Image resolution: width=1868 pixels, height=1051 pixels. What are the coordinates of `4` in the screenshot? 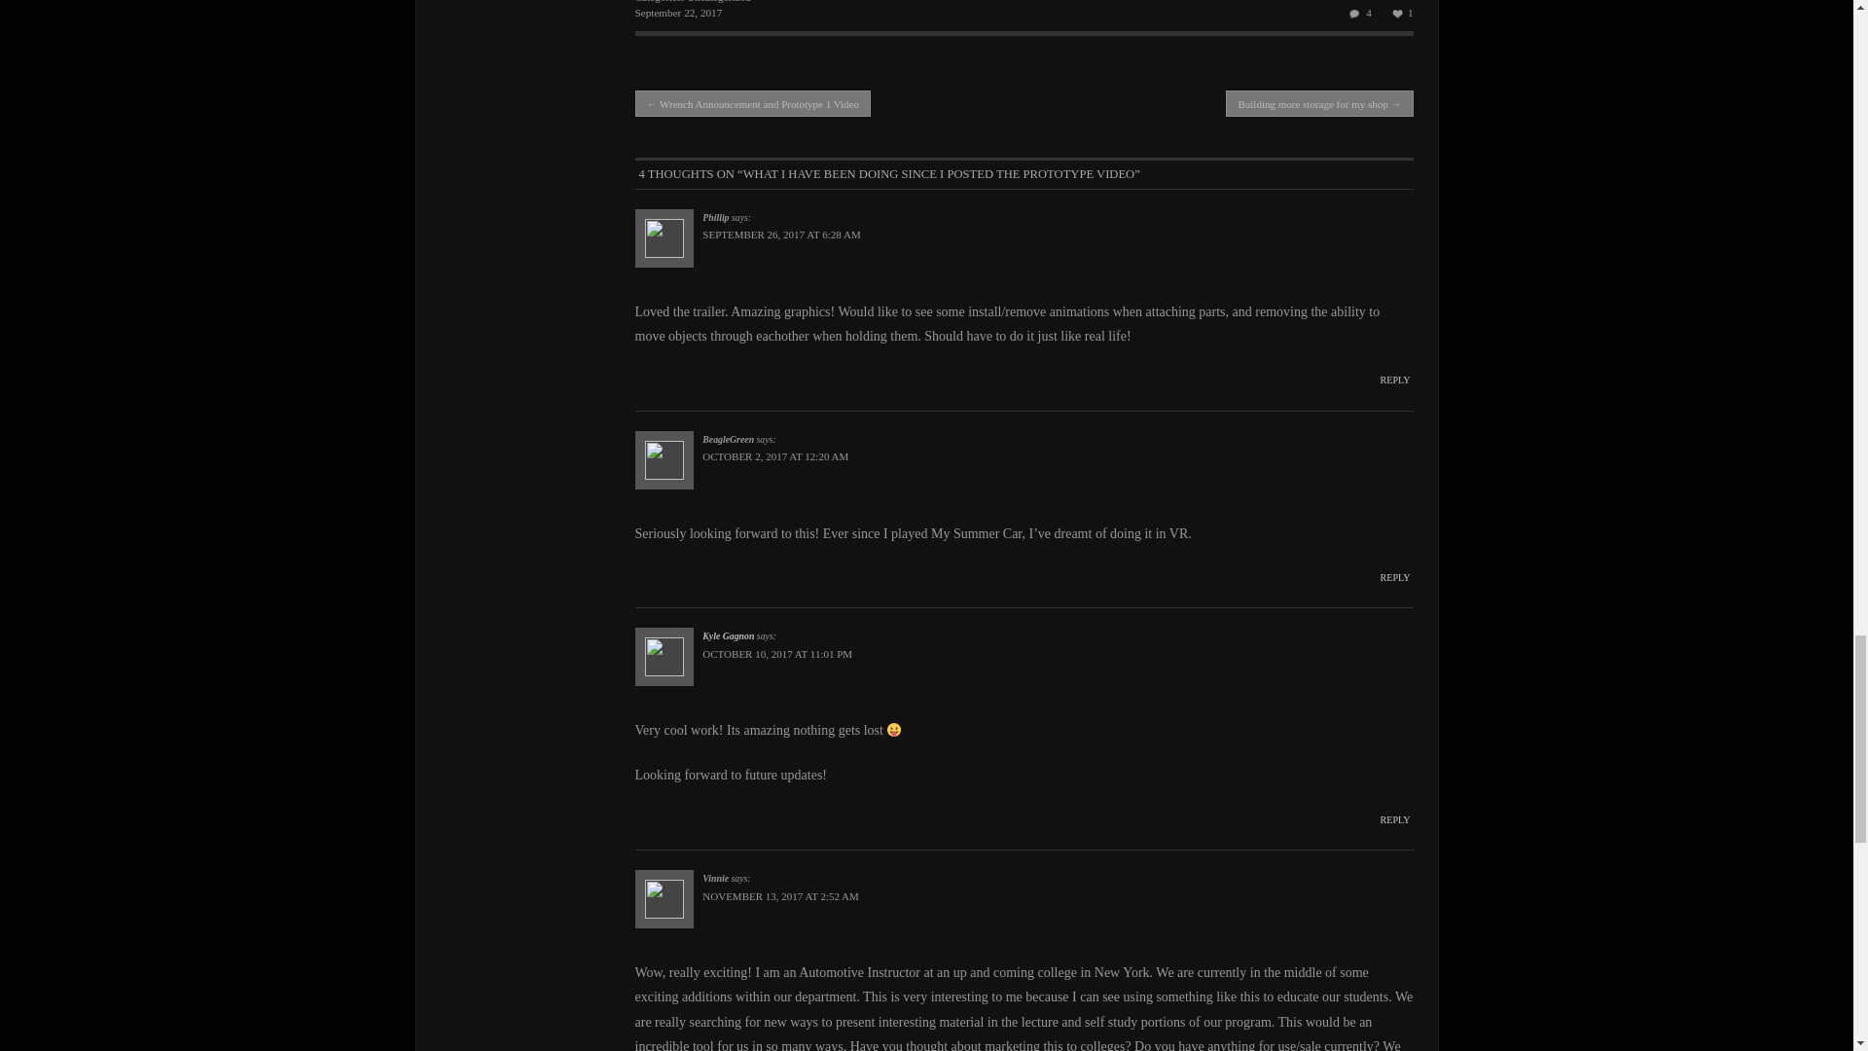 It's located at (1356, 14).